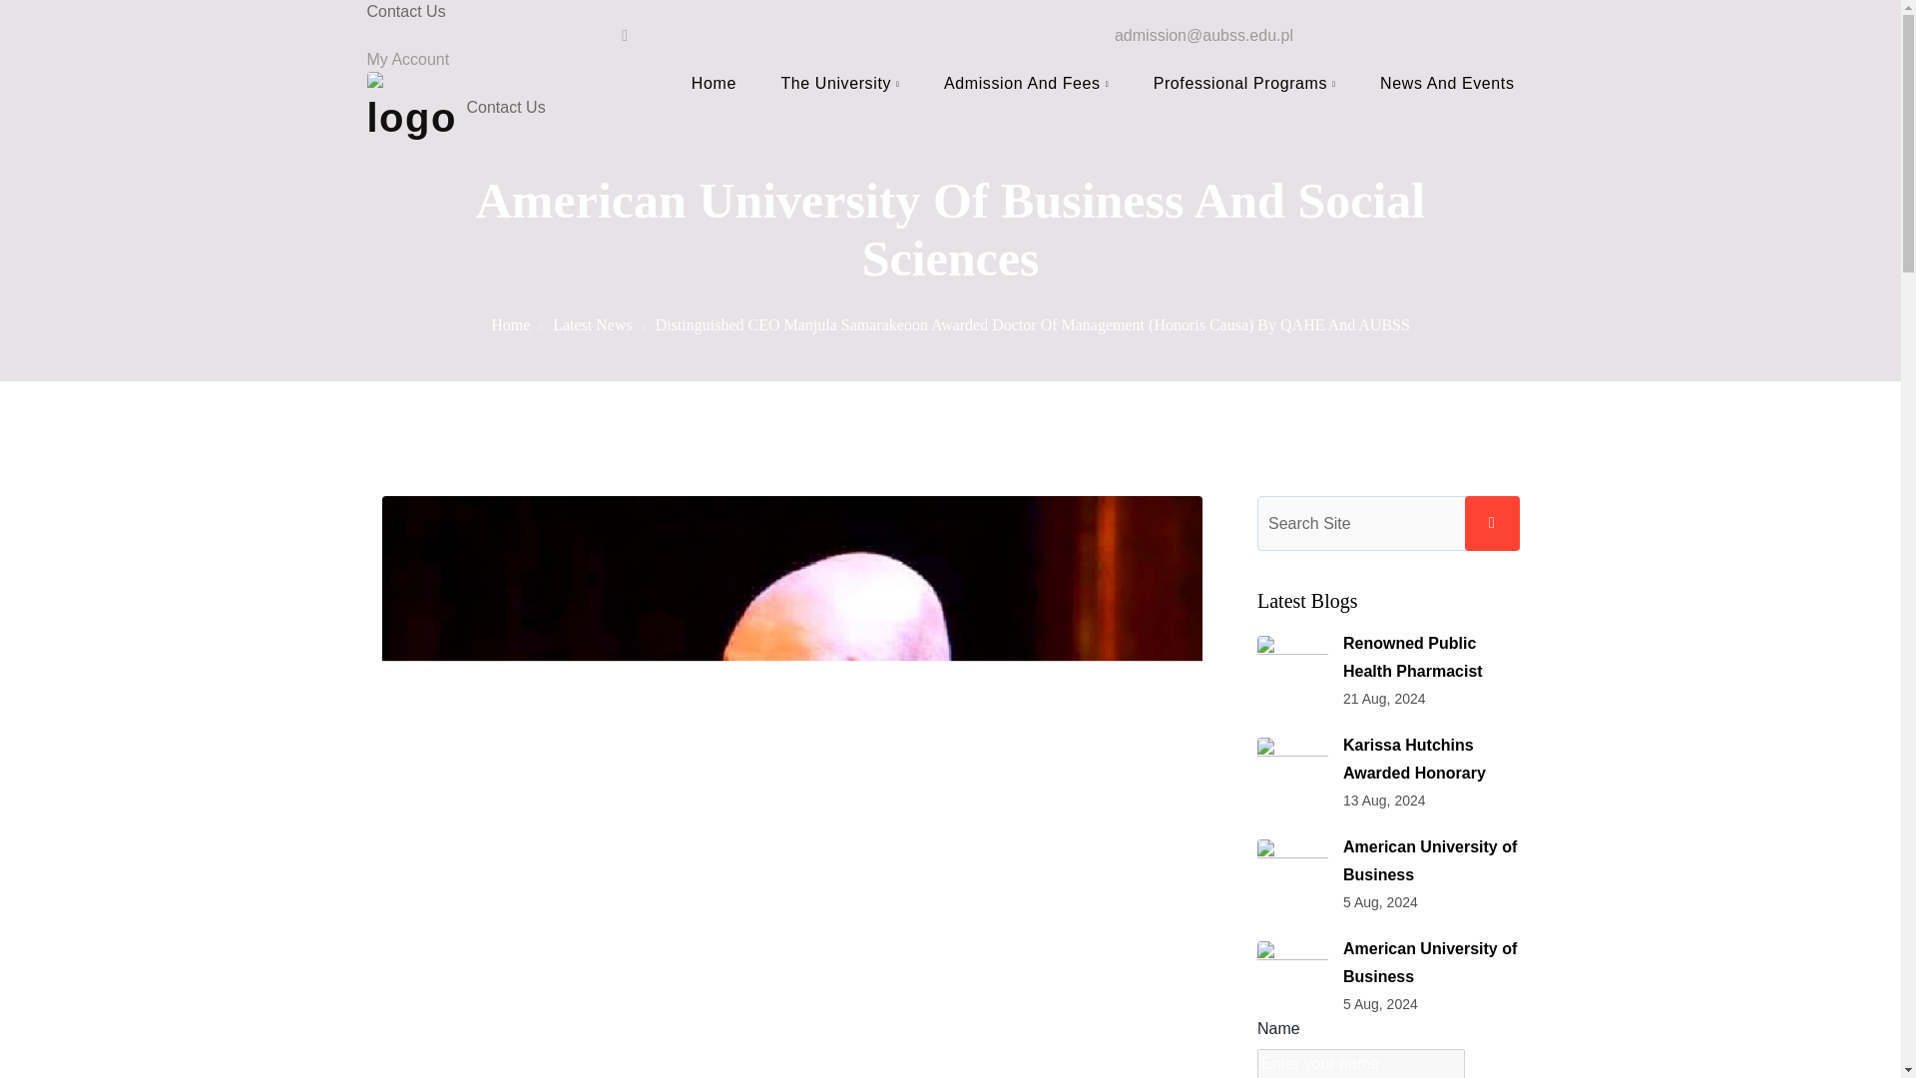  I want to click on The University, so click(838, 84).